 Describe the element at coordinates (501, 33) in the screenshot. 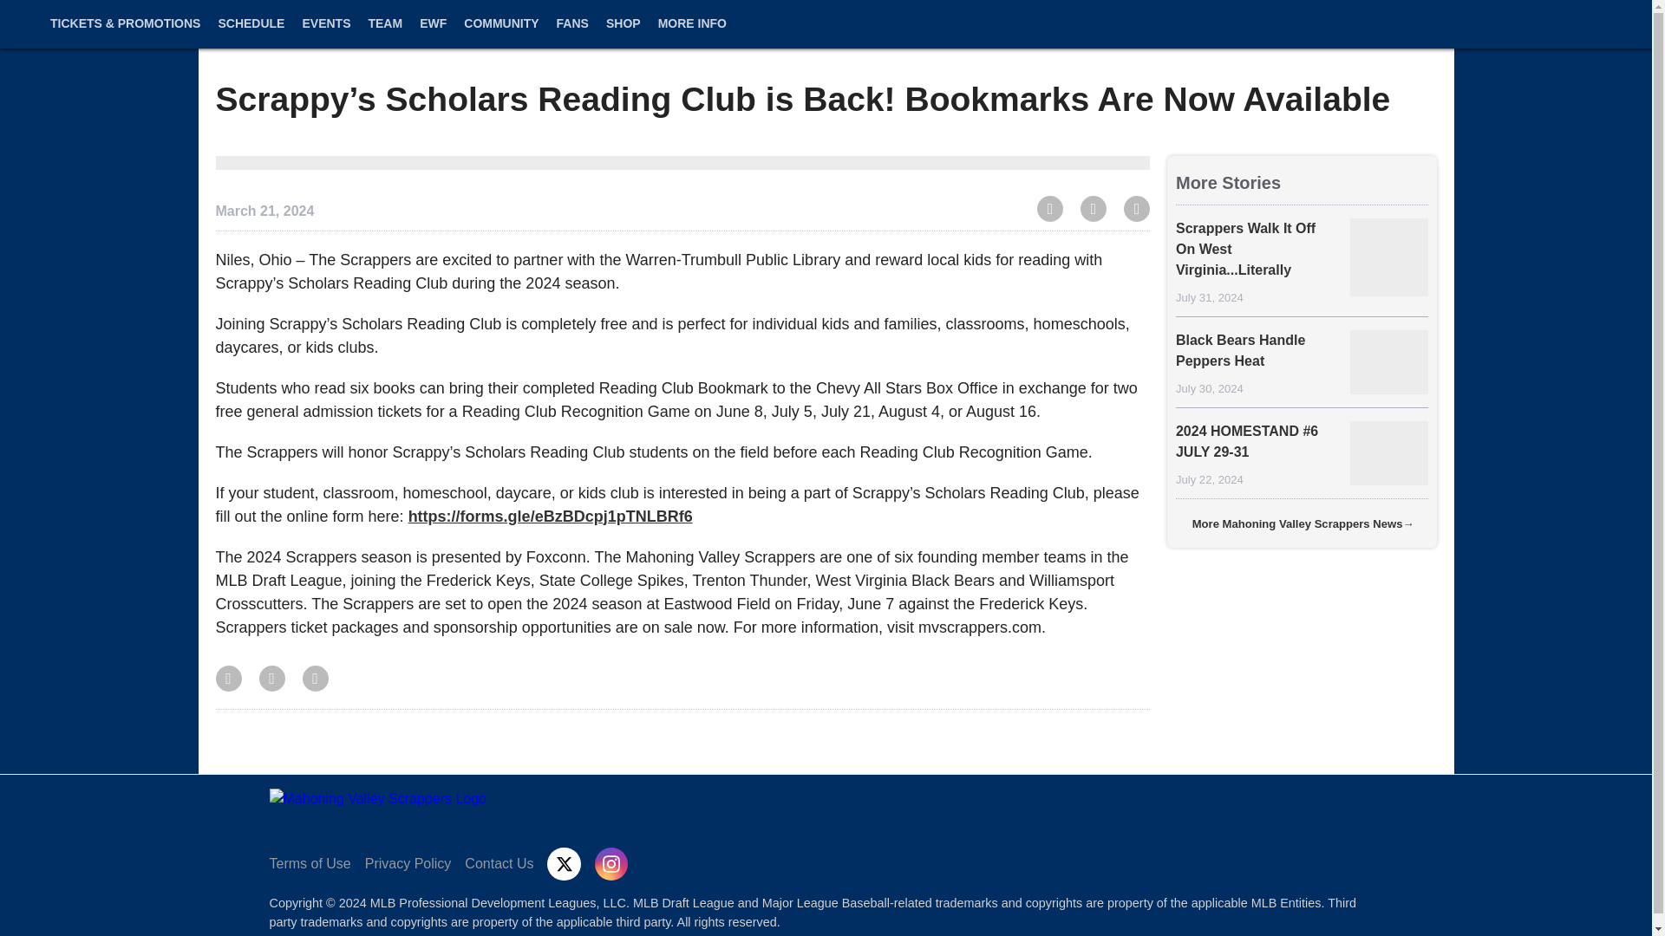

I see `COMMUNITY` at that location.